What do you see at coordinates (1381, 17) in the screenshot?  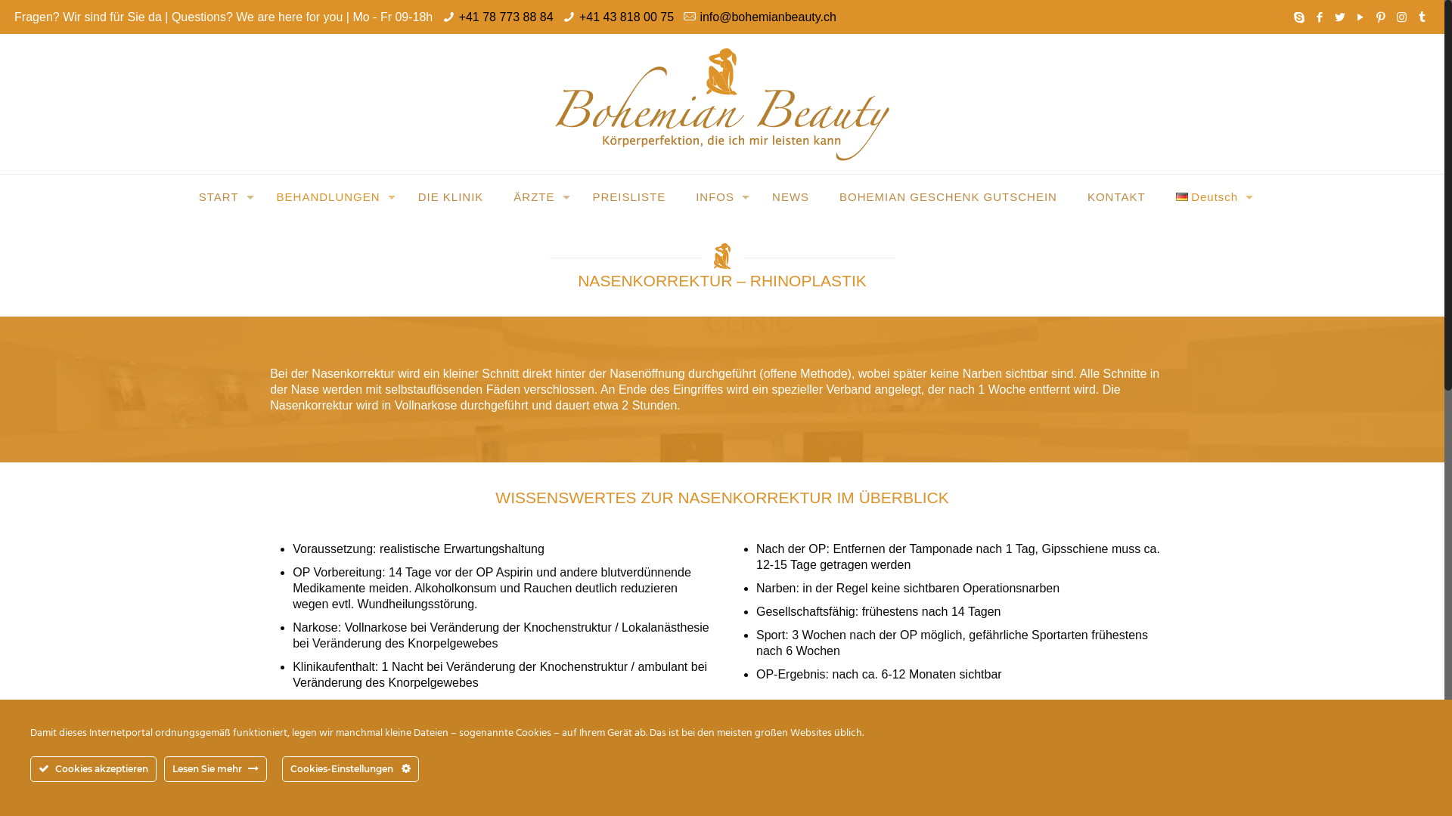 I see `Pinterest` at bounding box center [1381, 17].